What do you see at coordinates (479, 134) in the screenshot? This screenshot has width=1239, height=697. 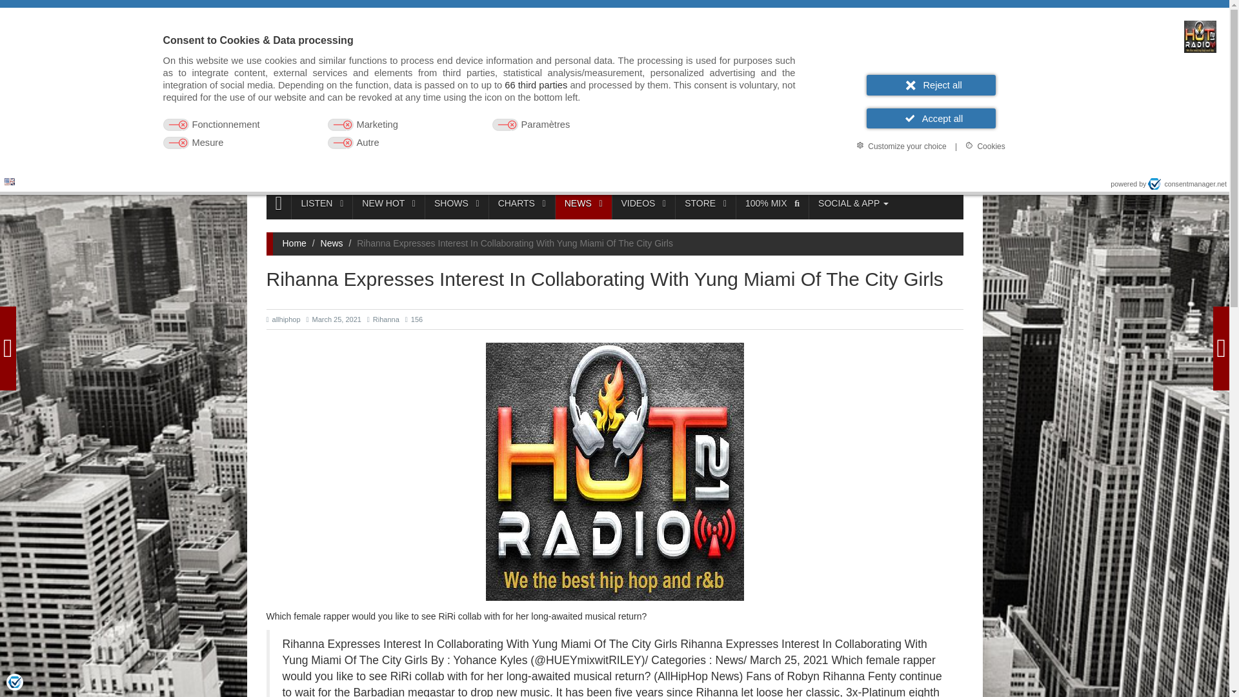 I see `Purpose` at bounding box center [479, 134].